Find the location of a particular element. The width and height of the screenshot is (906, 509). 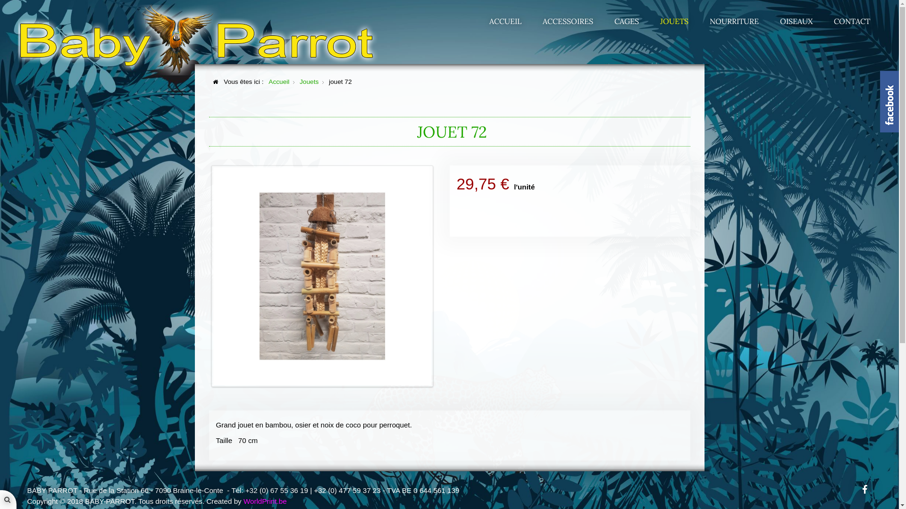

Accueil is located at coordinates (279, 82).